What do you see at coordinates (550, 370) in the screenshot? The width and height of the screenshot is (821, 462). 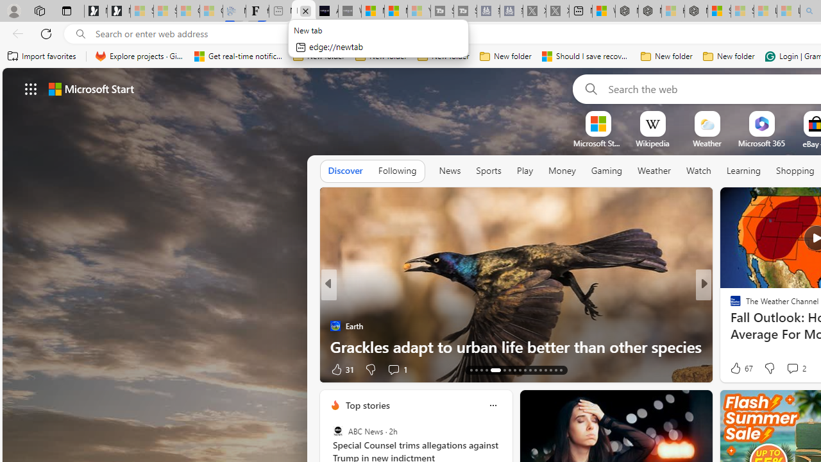 I see `AutomationID: tab-41` at bounding box center [550, 370].